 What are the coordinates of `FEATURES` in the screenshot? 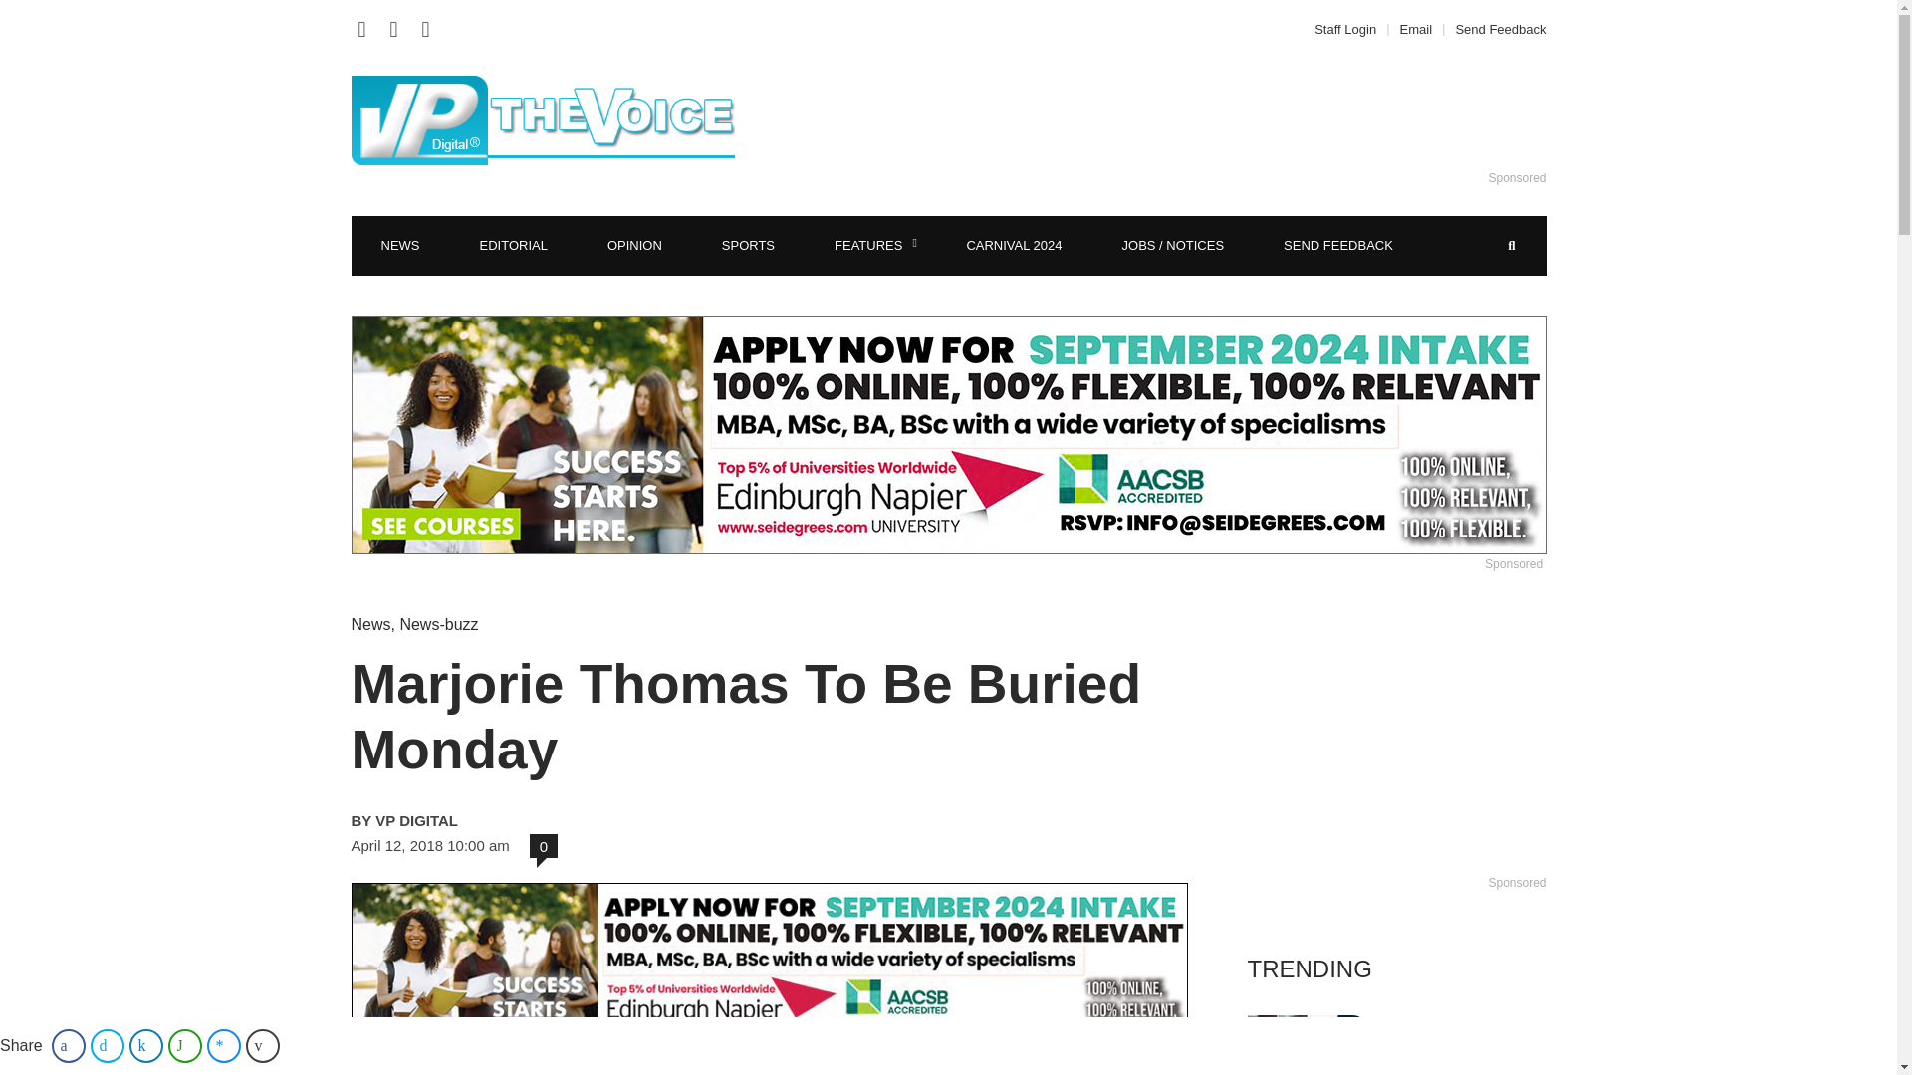 It's located at (870, 245).